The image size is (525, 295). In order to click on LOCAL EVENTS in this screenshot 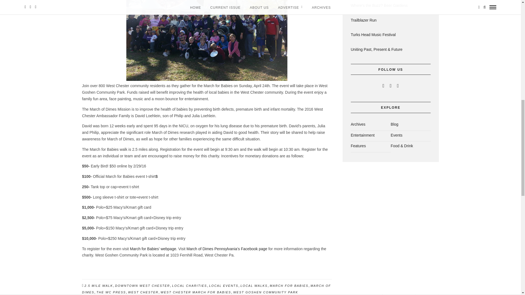, I will do `click(224, 286)`.